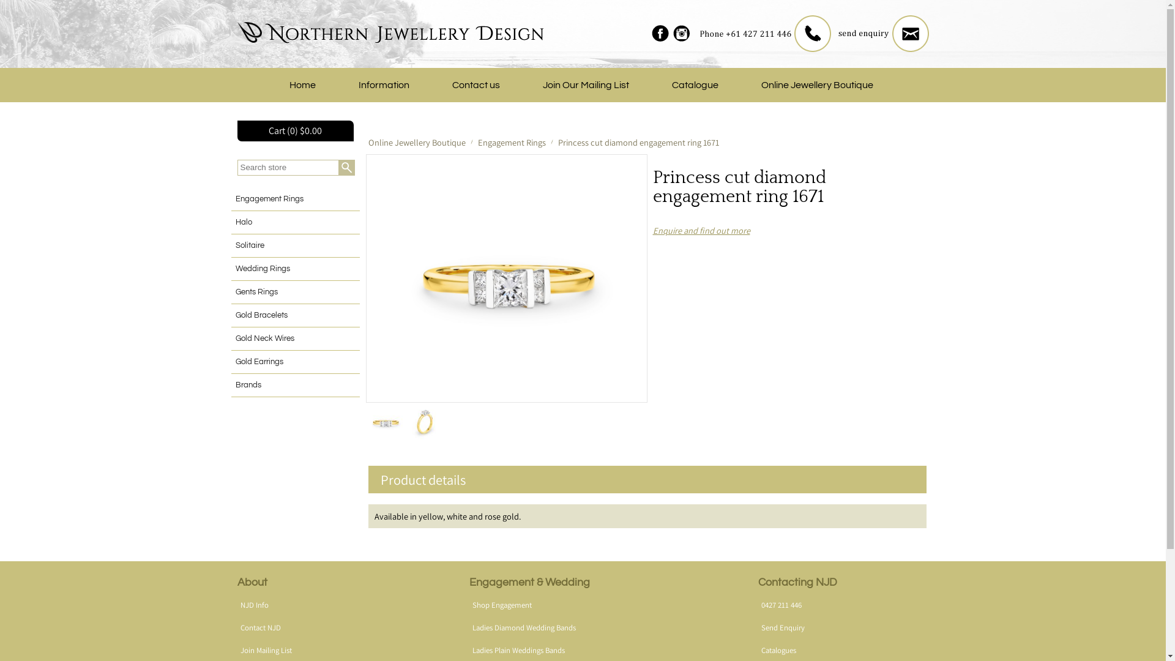 The image size is (1175, 661). Describe the element at coordinates (302, 85) in the screenshot. I see `Home` at that location.